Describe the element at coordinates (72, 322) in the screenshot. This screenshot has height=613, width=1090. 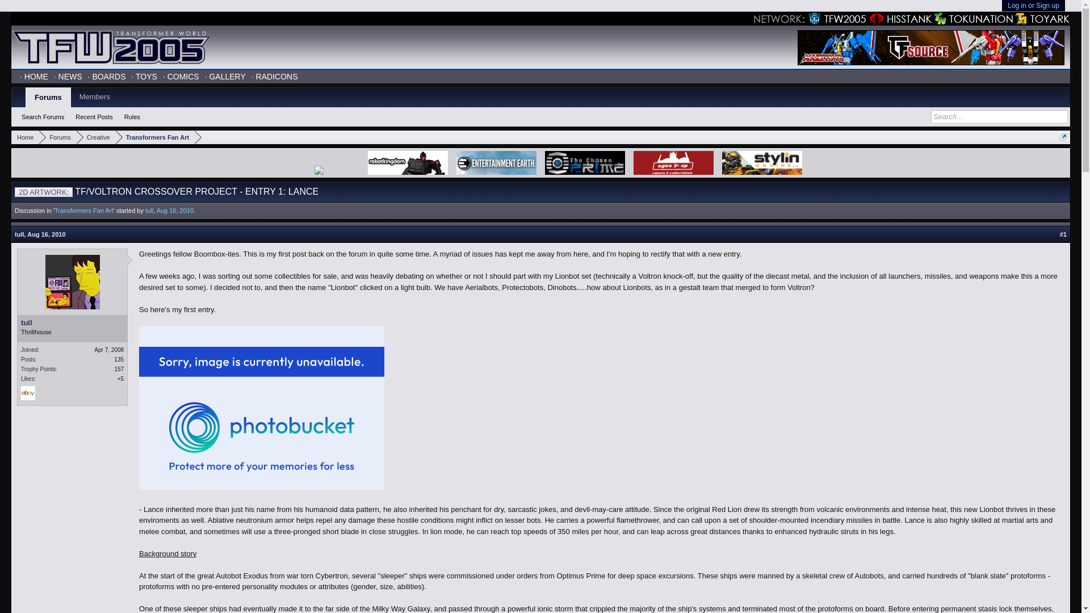
I see `tull` at that location.